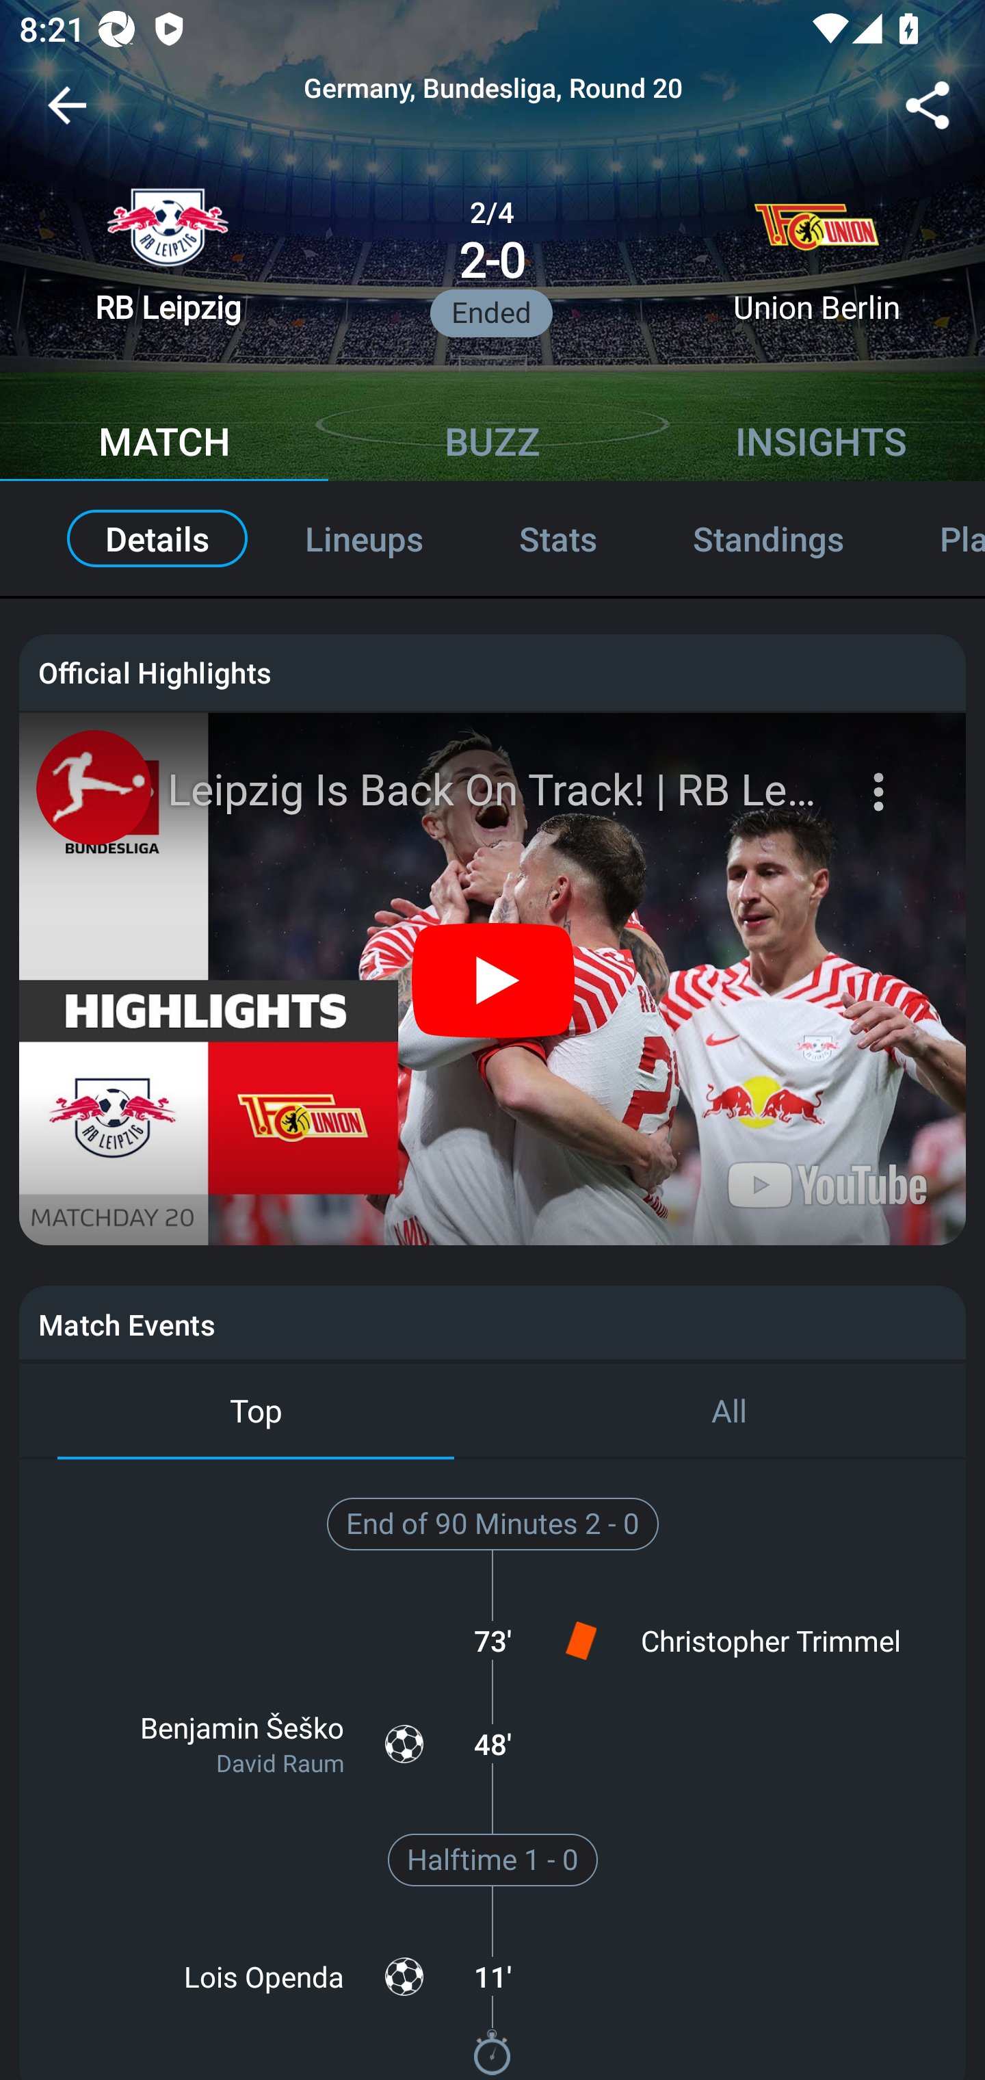  I want to click on All, so click(729, 1412).